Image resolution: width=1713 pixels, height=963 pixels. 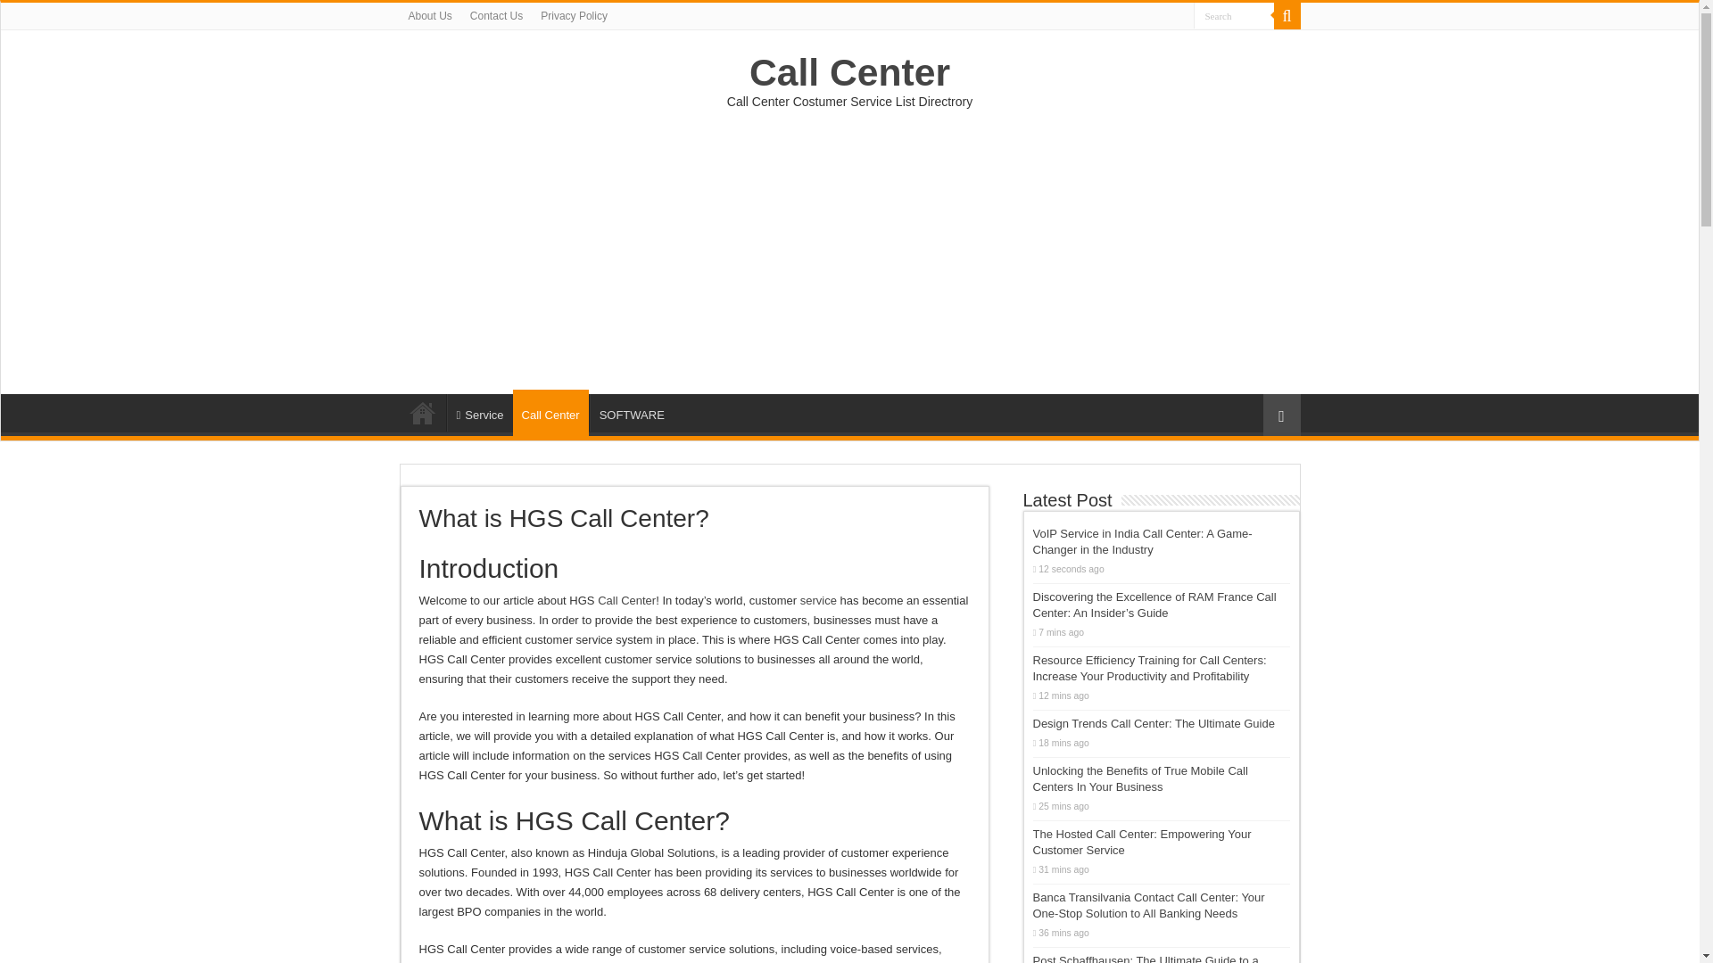 What do you see at coordinates (496, 16) in the screenshot?
I see `Contact Us` at bounding box center [496, 16].